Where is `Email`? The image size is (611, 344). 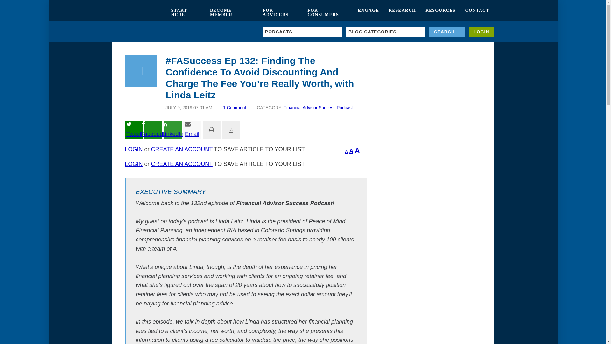 Email is located at coordinates (192, 130).